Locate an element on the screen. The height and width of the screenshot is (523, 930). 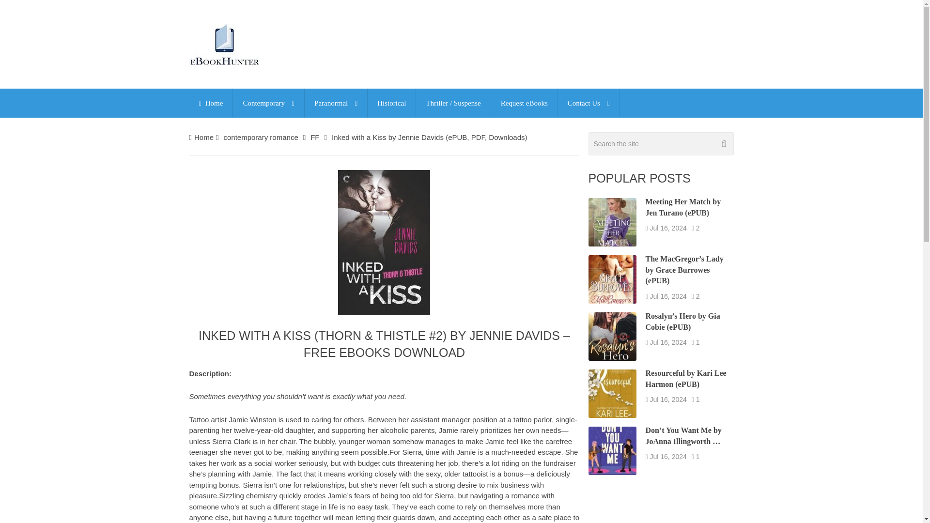
FF is located at coordinates (315, 137).